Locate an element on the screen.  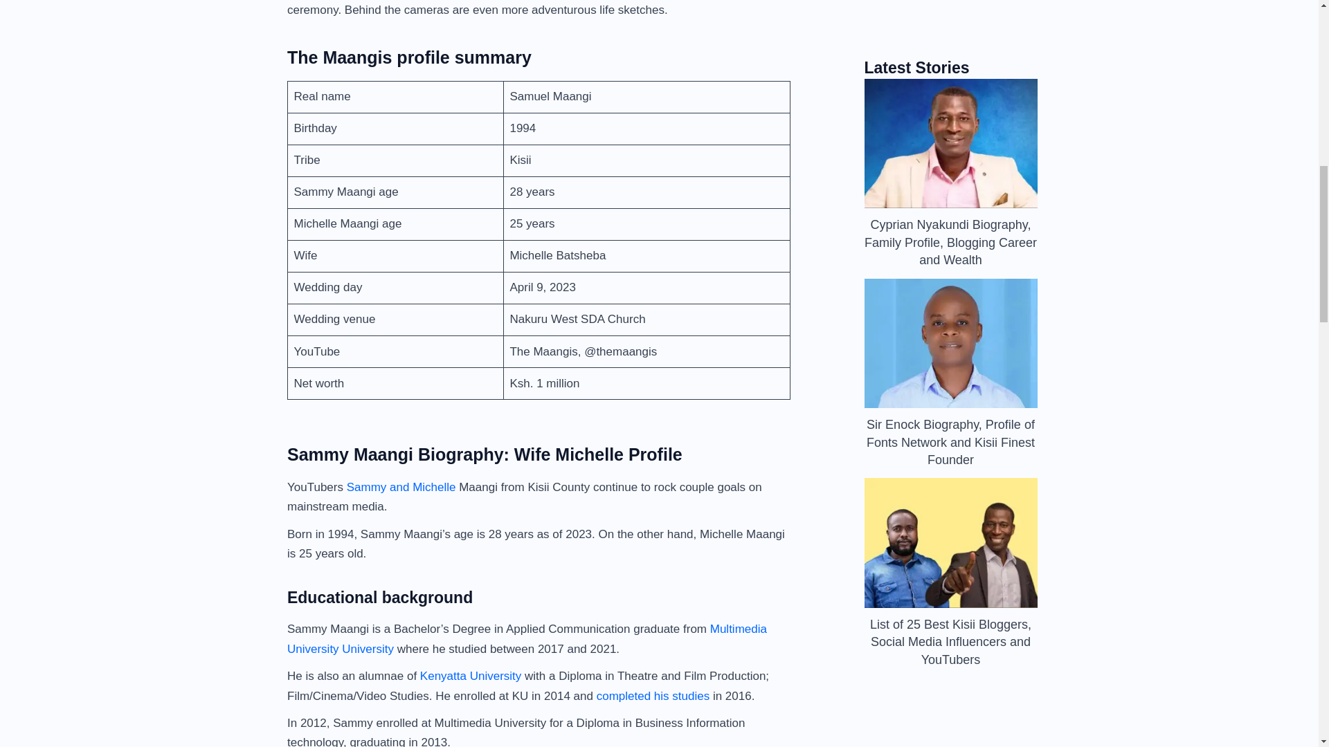
Kenyatta University is located at coordinates (470, 676).